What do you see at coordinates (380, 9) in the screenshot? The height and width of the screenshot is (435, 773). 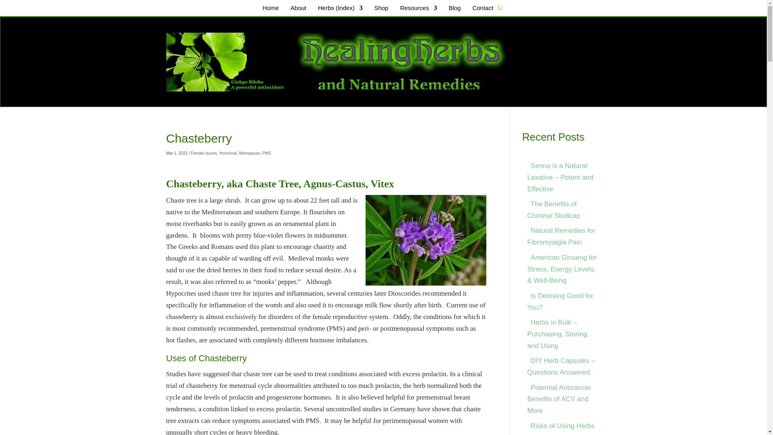 I see `Shop` at bounding box center [380, 9].